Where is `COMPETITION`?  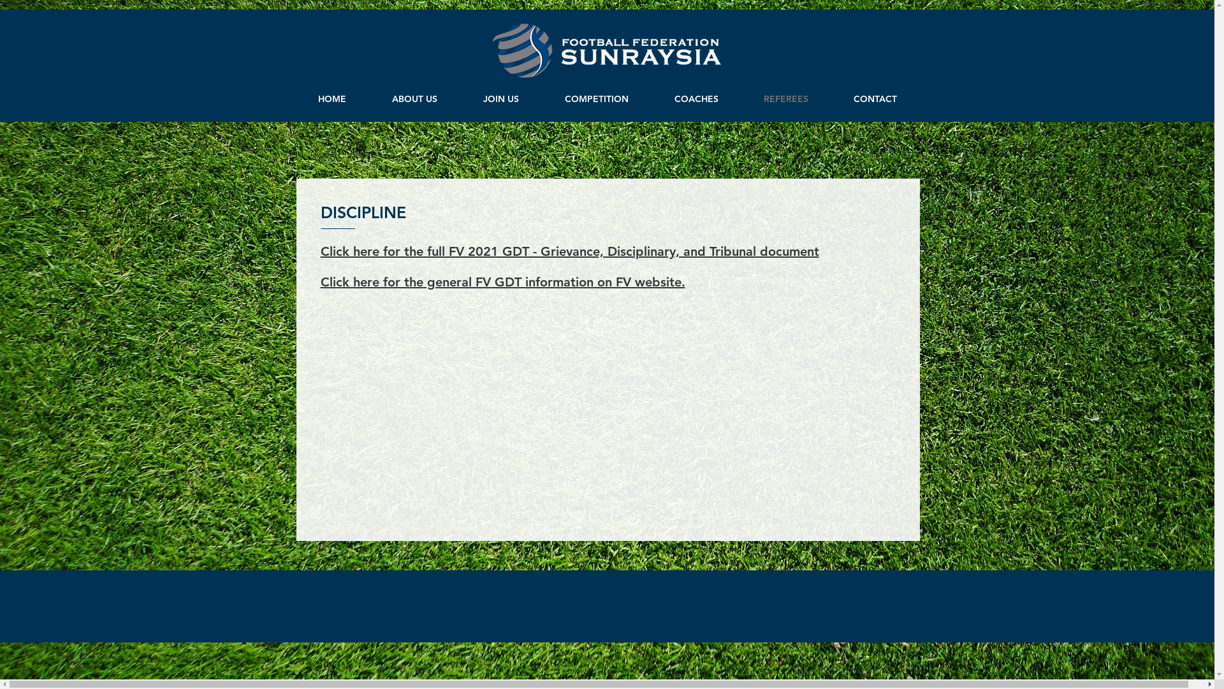 COMPETITION is located at coordinates (597, 99).